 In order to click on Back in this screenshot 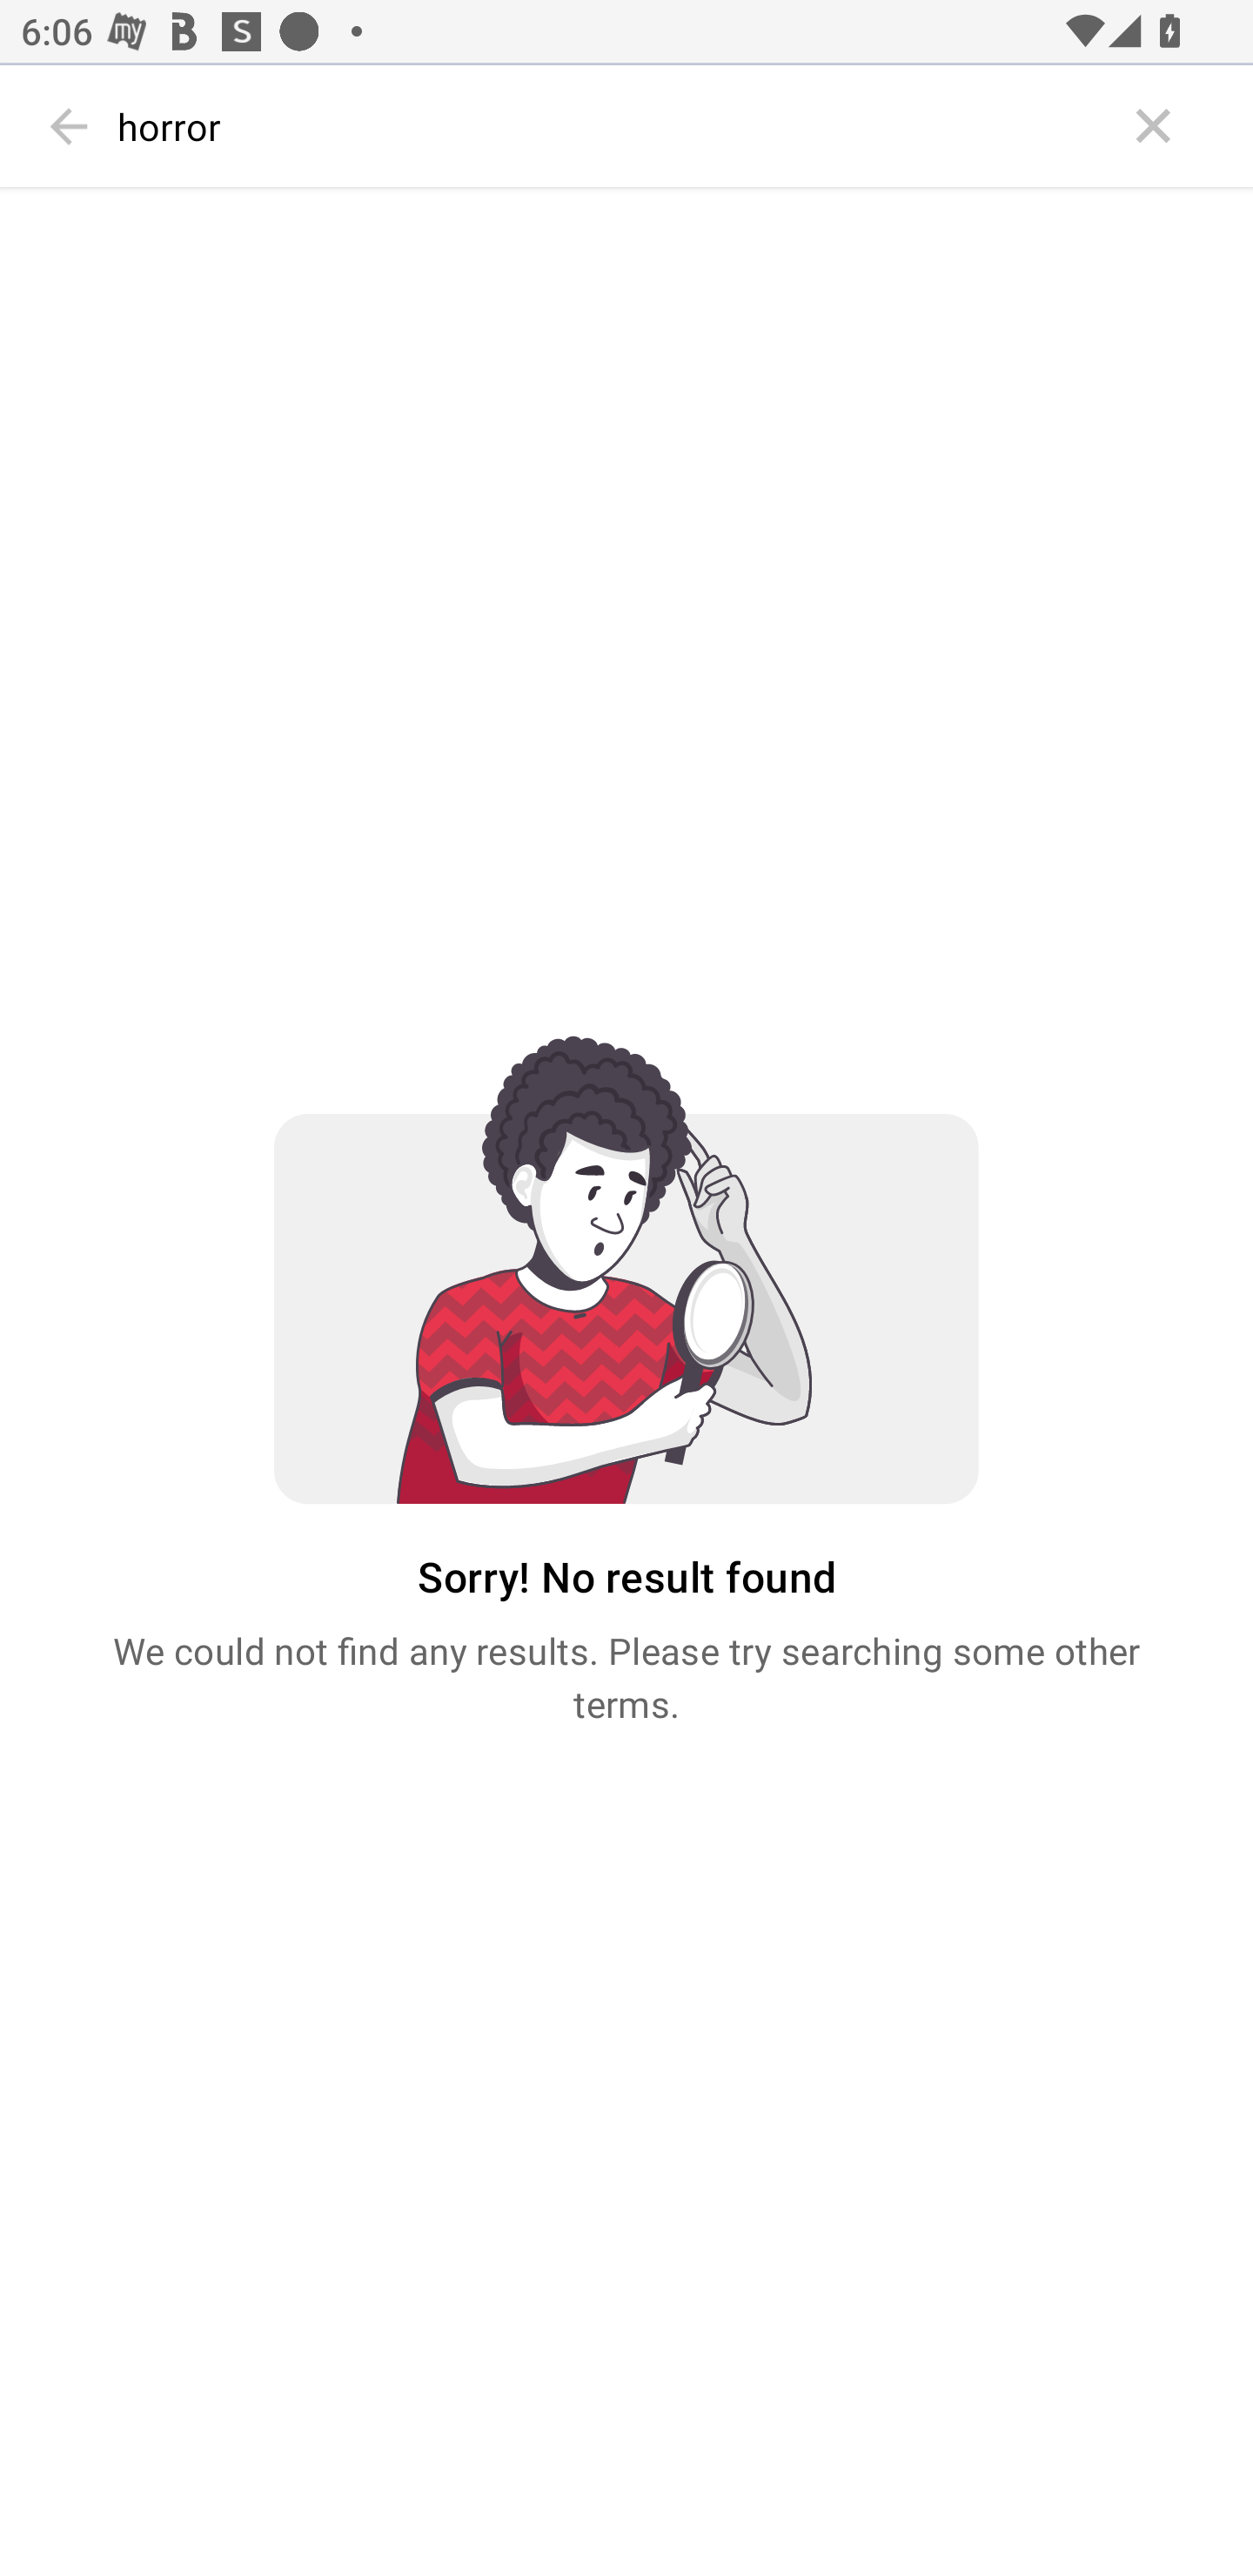, I will do `click(70, 126)`.